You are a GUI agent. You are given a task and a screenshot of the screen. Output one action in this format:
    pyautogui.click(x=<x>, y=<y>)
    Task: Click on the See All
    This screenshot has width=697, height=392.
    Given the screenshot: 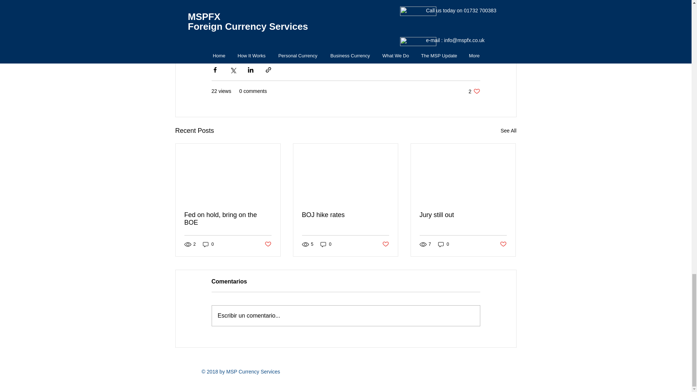 What is the action you would take?
    pyautogui.click(x=474, y=91)
    